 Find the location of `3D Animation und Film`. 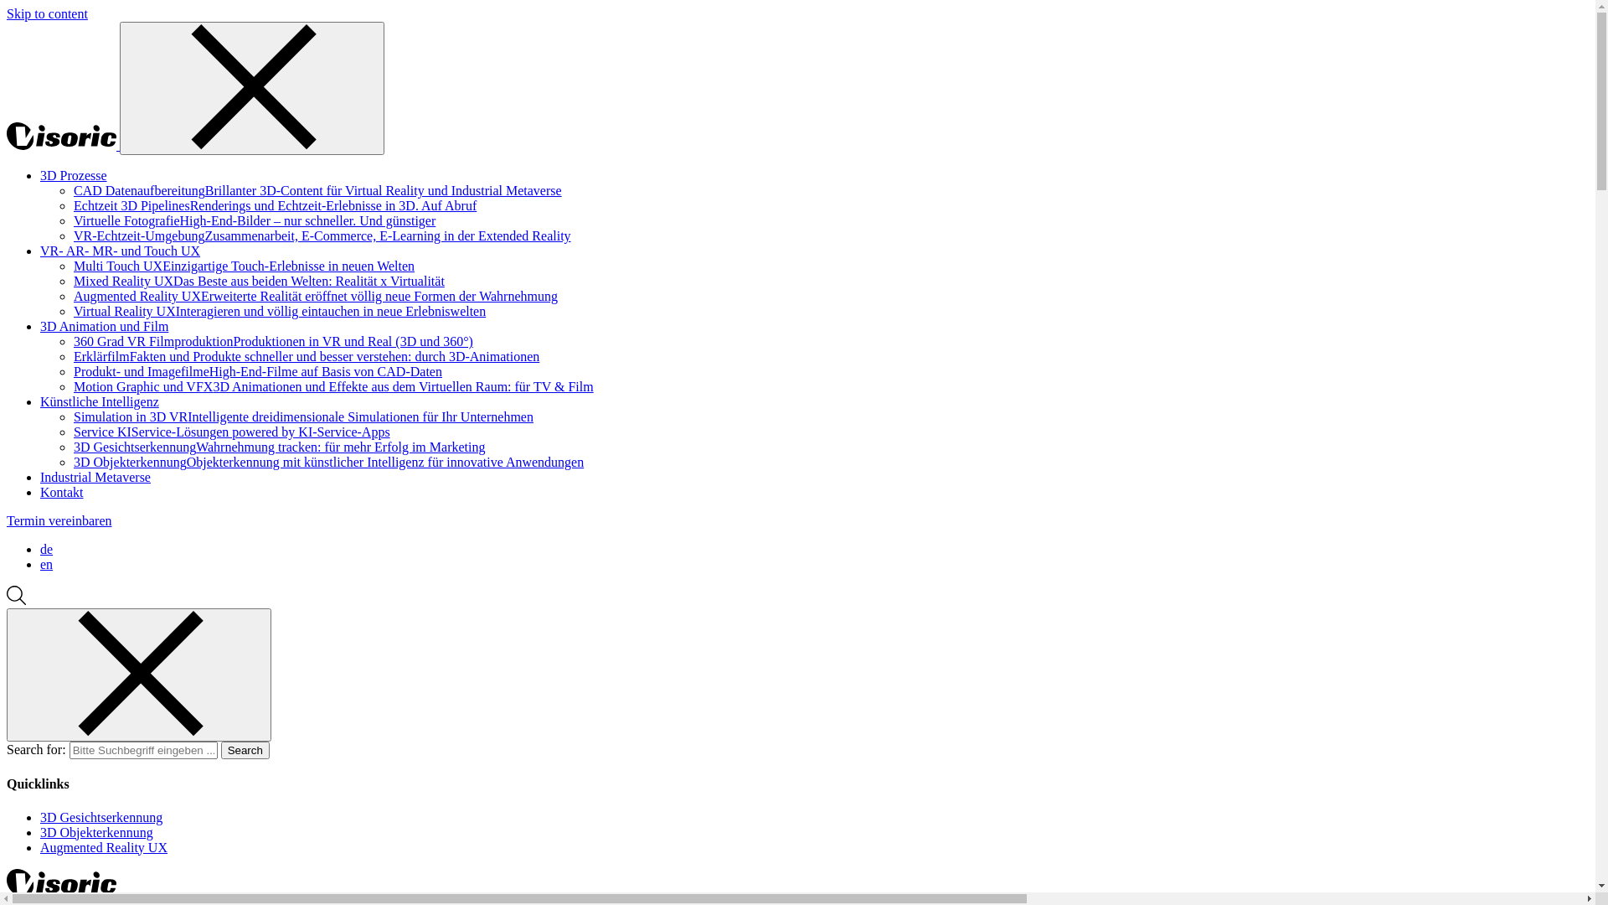

3D Animation und Film is located at coordinates (104, 327).